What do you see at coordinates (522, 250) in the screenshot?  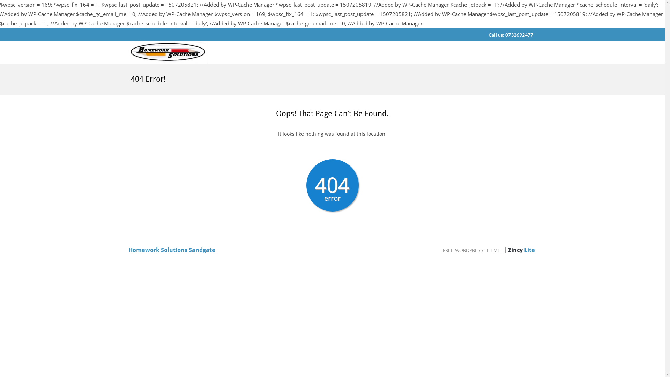 I see `Zincy Lite` at bounding box center [522, 250].